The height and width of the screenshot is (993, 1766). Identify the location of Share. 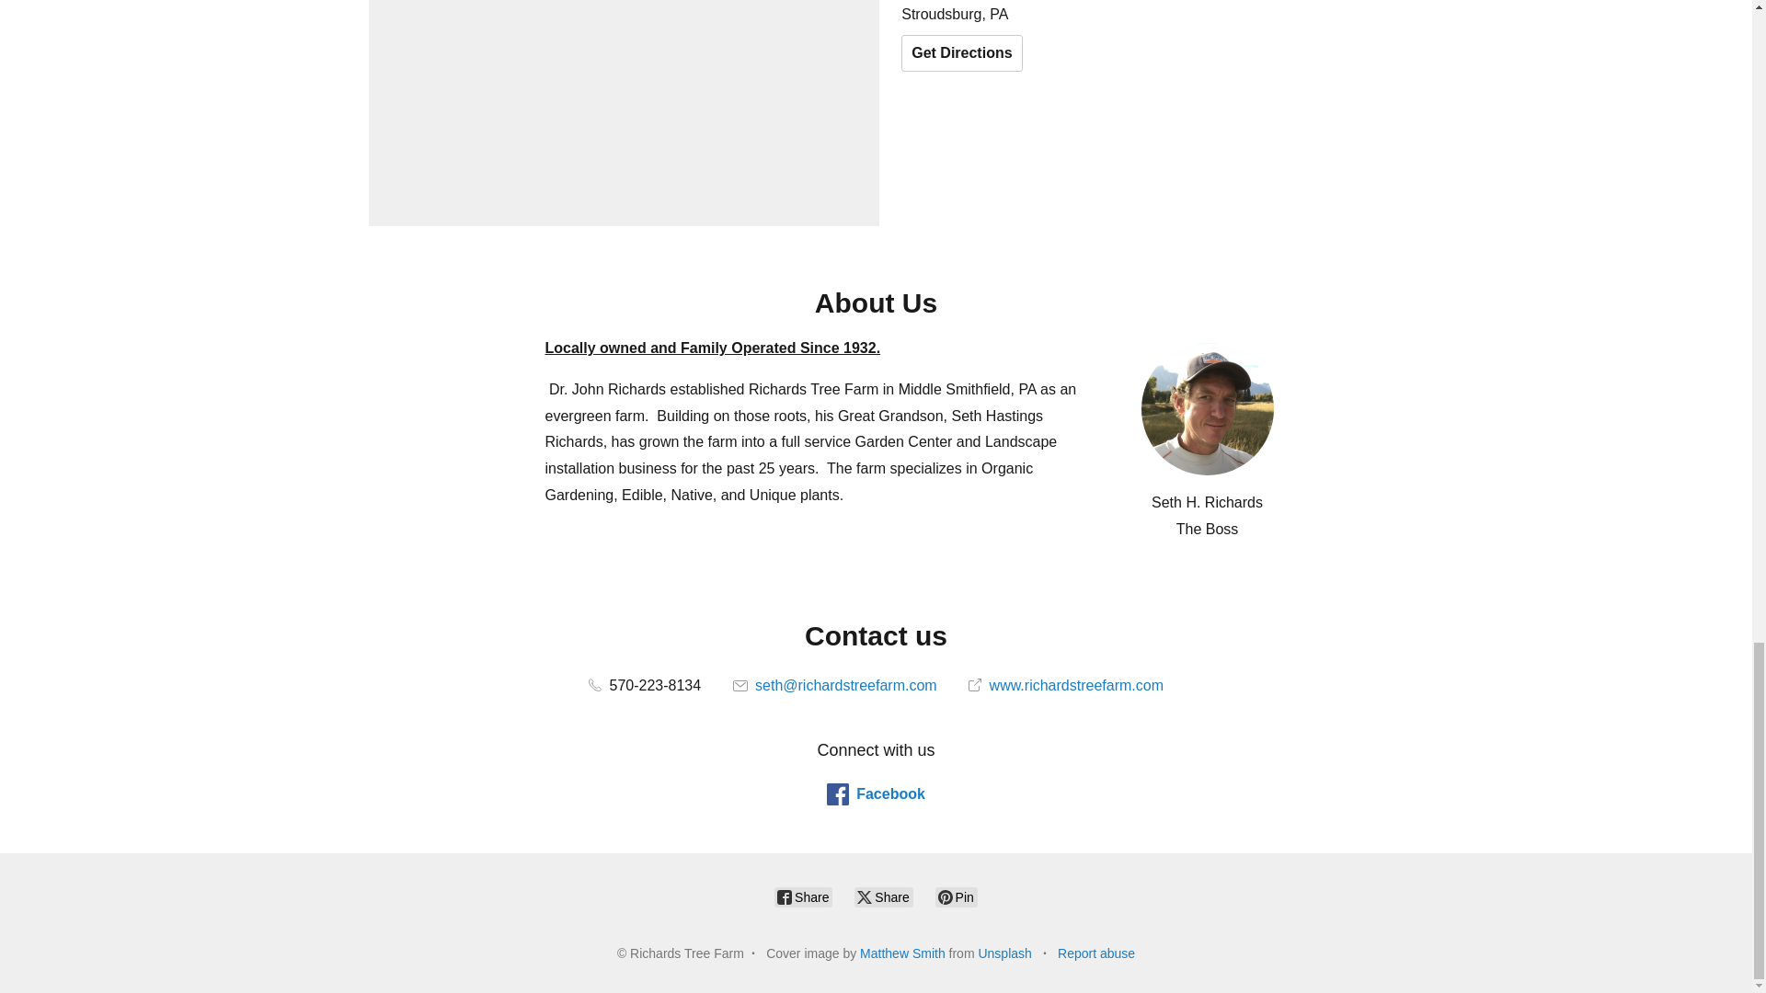
(883, 897).